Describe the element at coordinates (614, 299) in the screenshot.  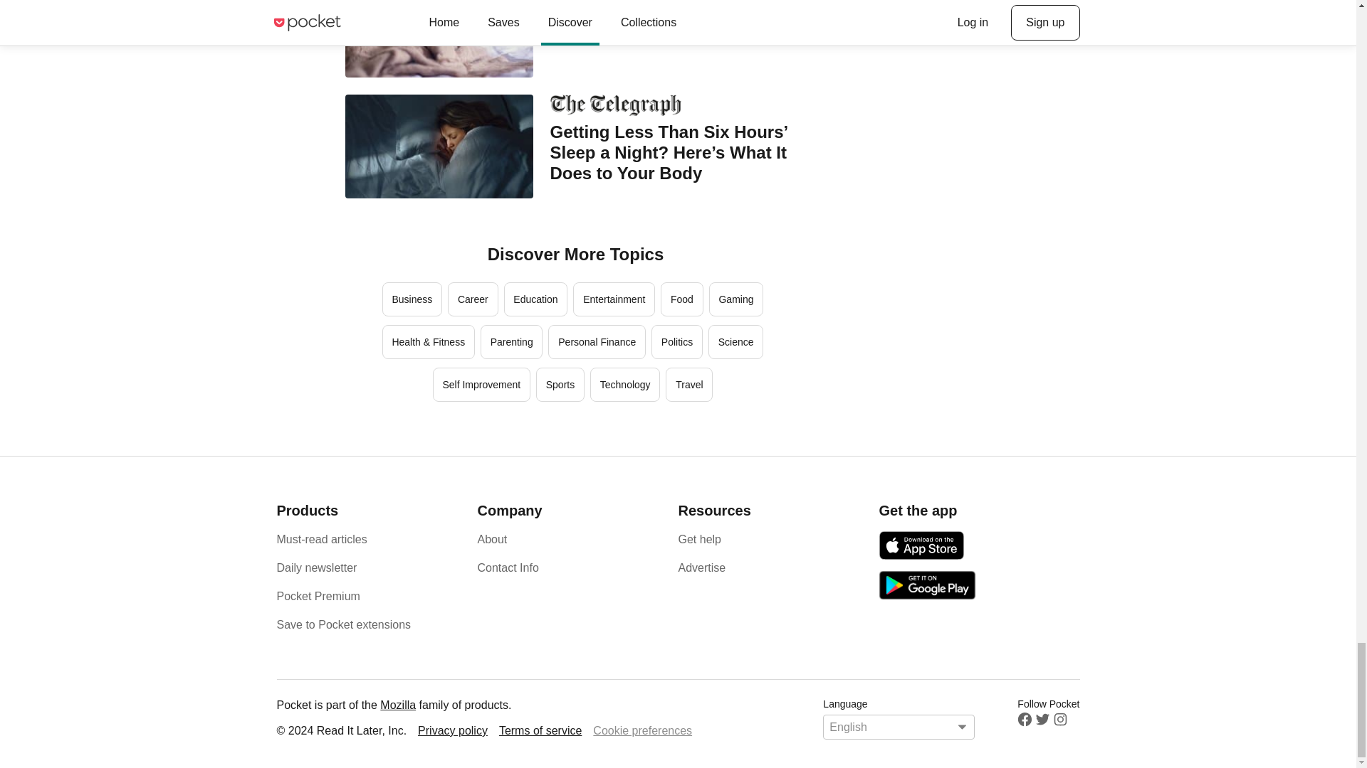
I see `Entertainment` at that location.